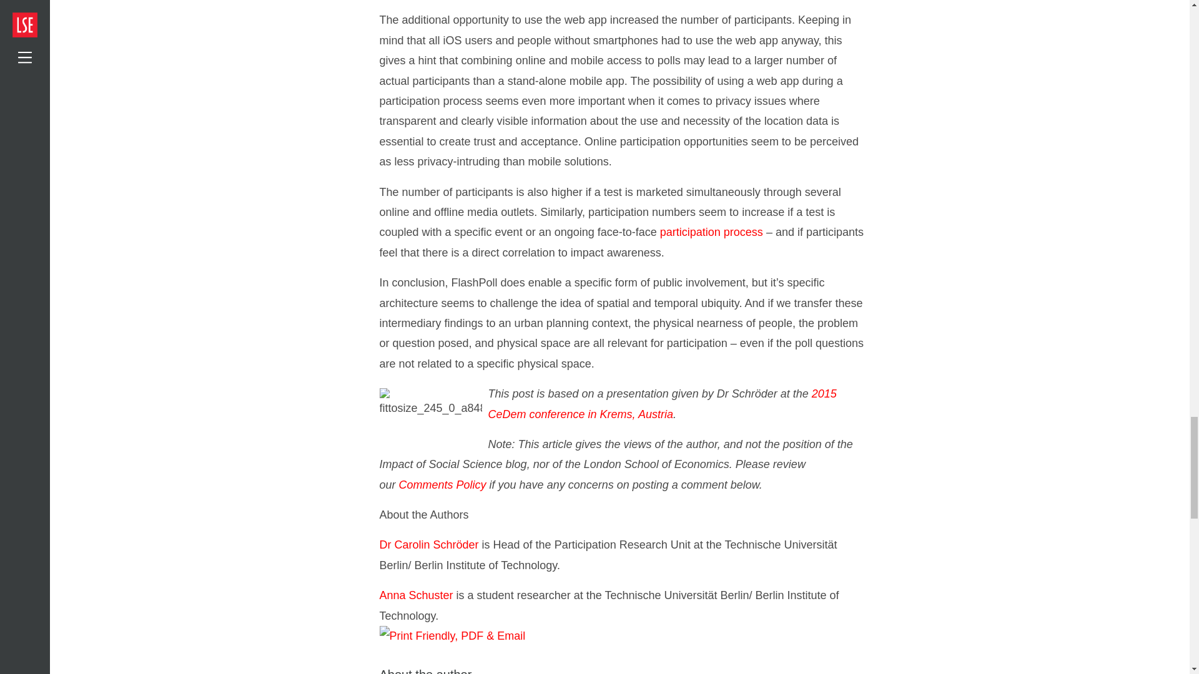  What do you see at coordinates (711, 232) in the screenshot?
I see `participation process` at bounding box center [711, 232].